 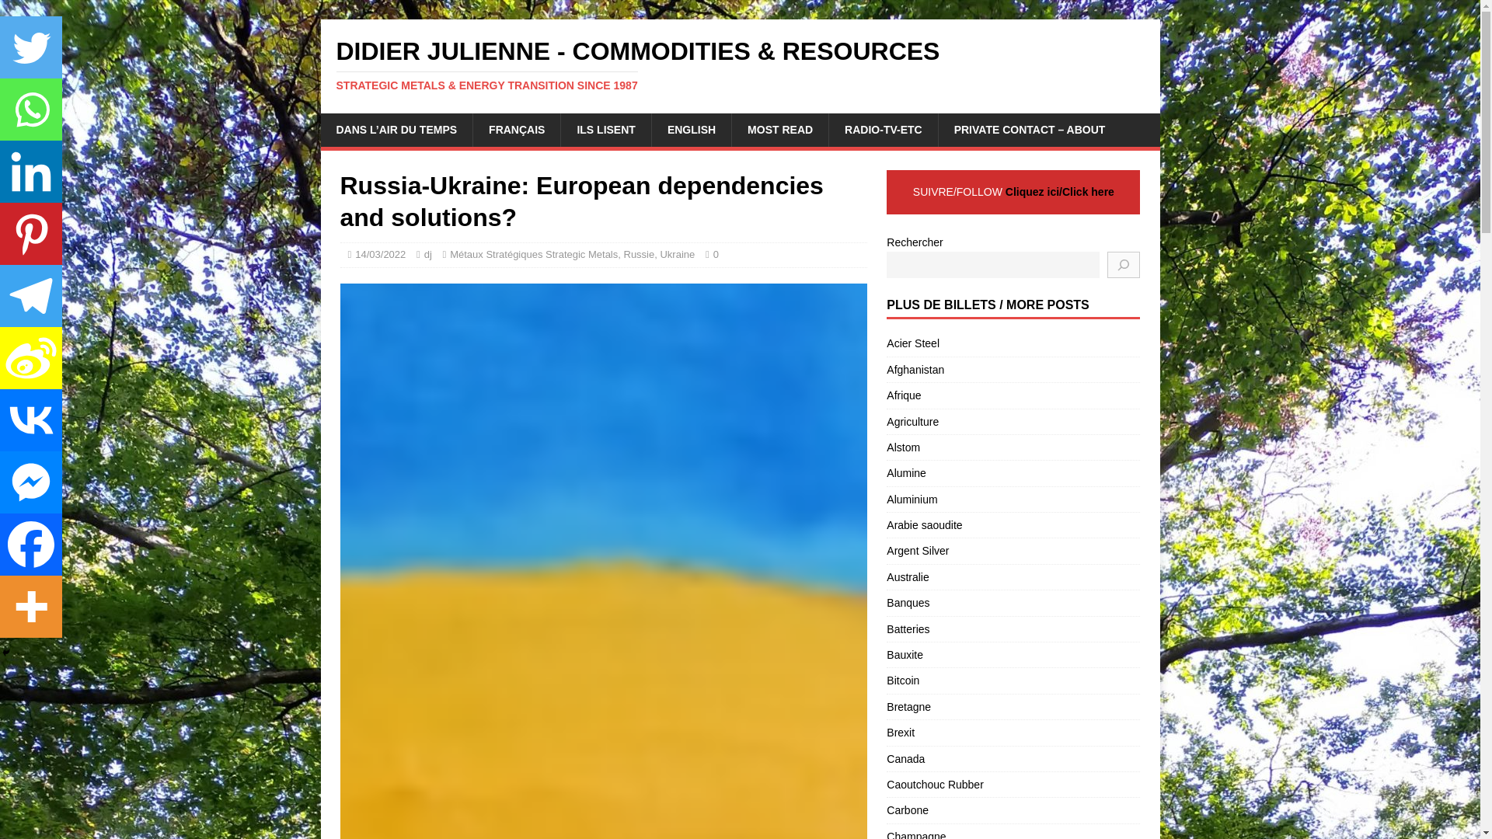 I want to click on Russie, so click(x=639, y=253).